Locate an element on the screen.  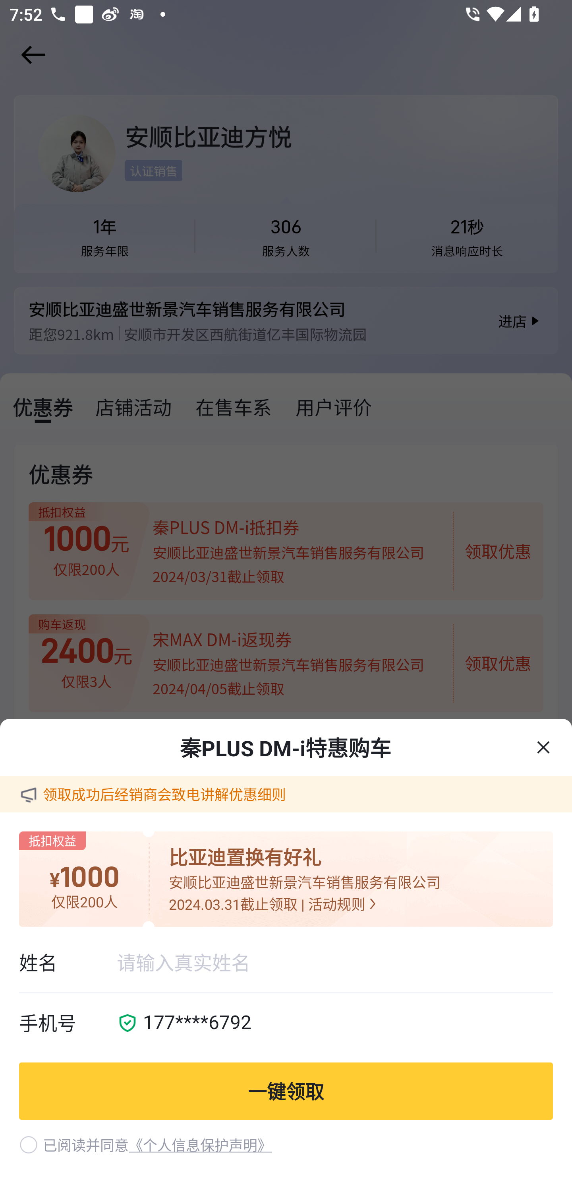
 |  活动规则  is located at coordinates (338, 903).